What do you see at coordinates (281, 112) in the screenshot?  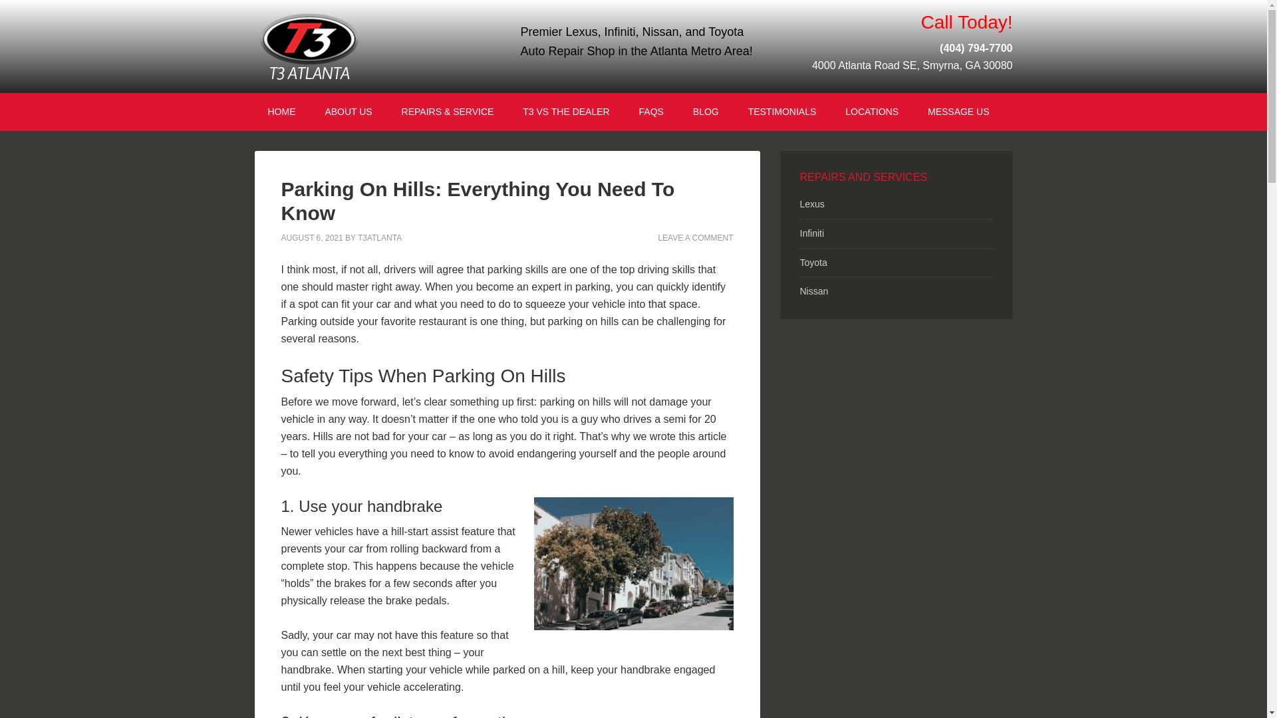 I see `HOME` at bounding box center [281, 112].